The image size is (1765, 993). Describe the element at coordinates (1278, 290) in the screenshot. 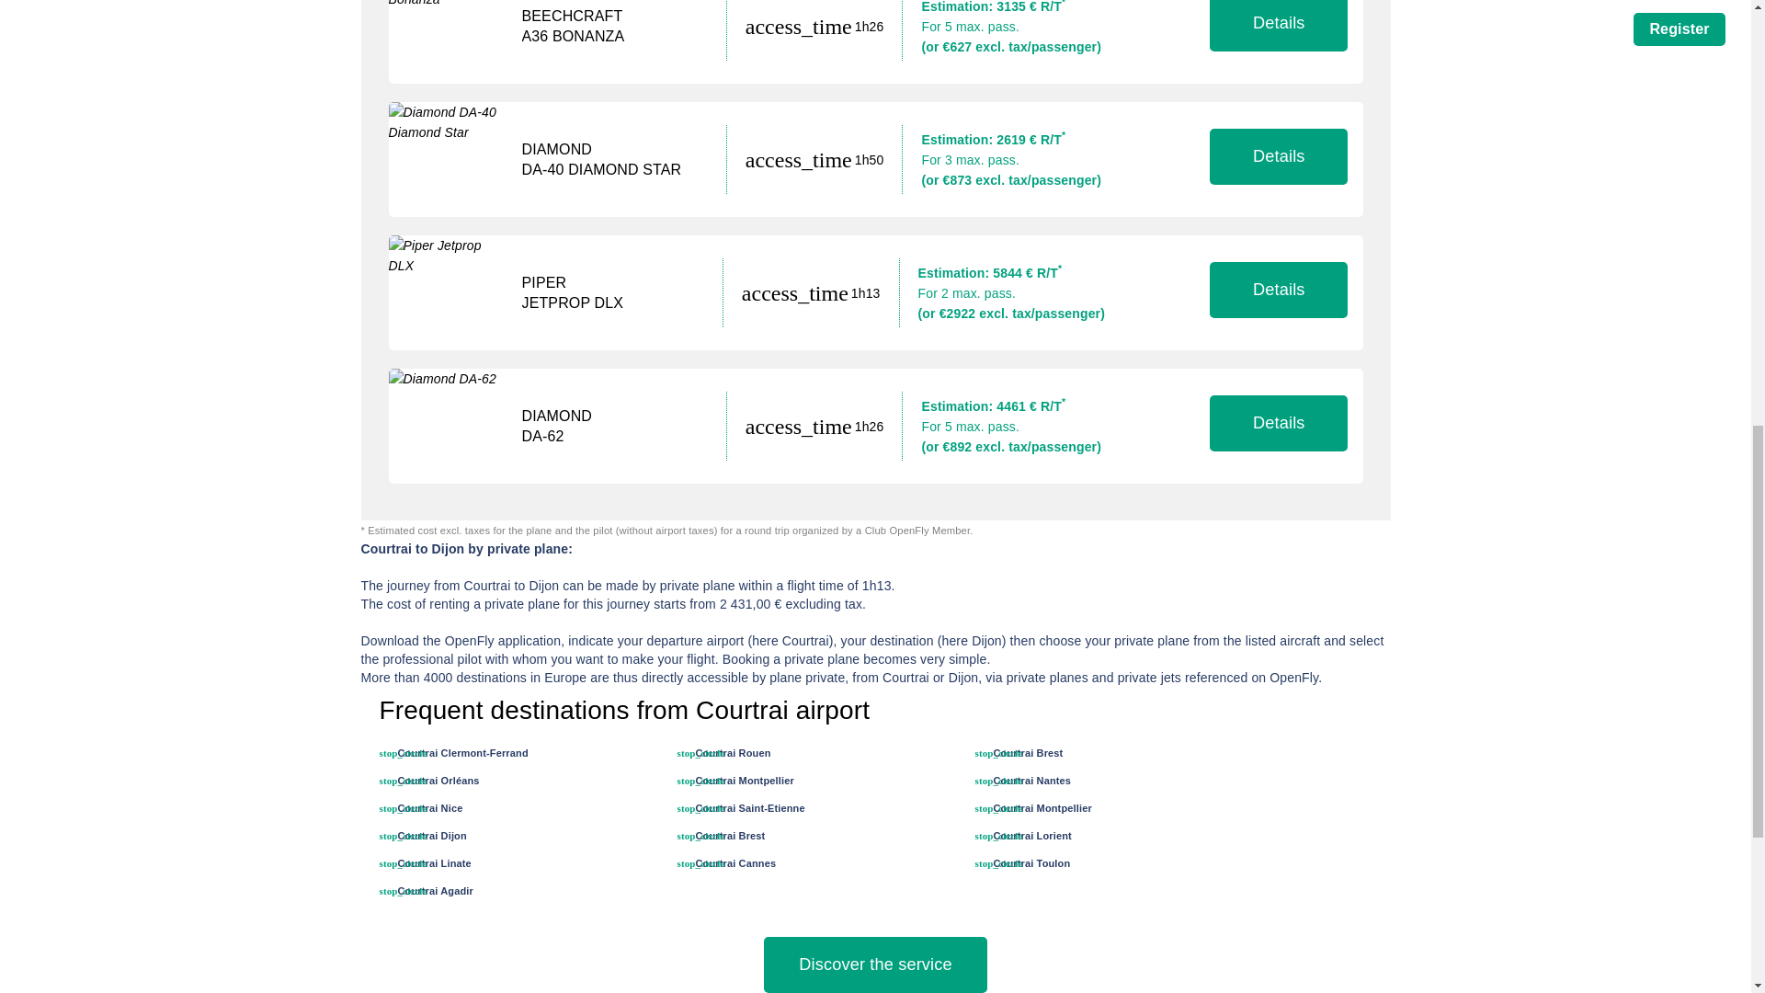

I see `Details` at that location.